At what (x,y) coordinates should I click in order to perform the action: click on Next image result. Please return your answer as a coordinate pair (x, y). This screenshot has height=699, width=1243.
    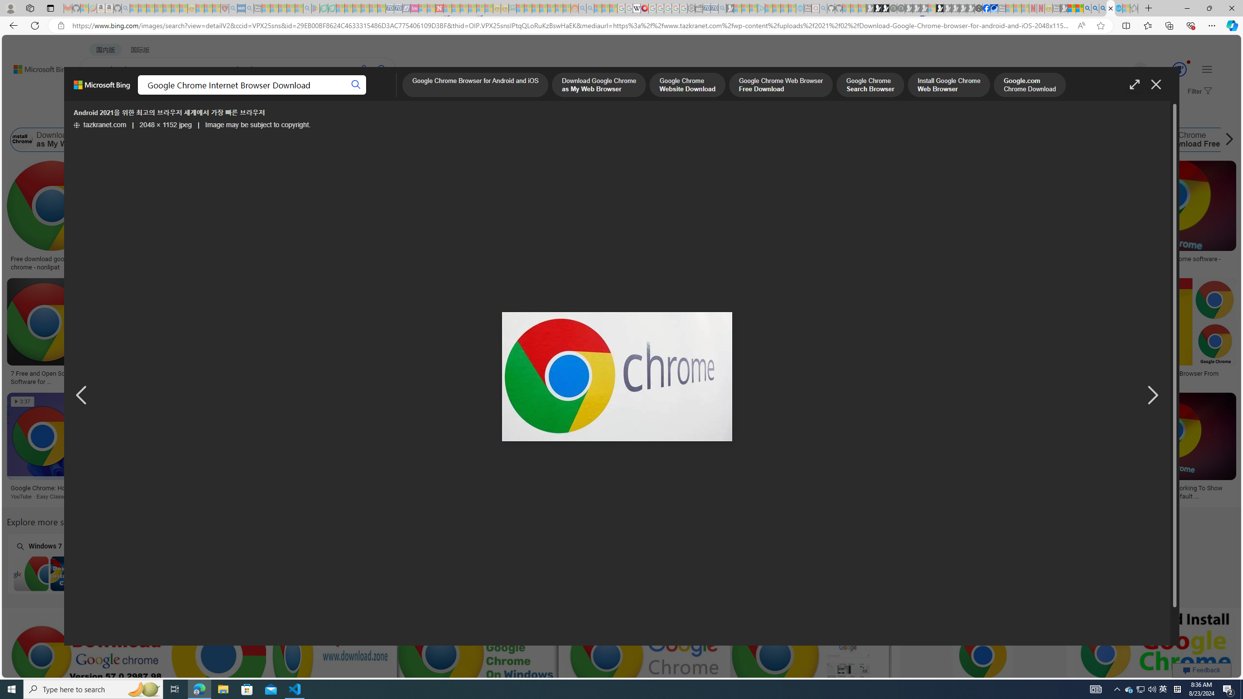
    Looking at the image, I should click on (1152, 396).